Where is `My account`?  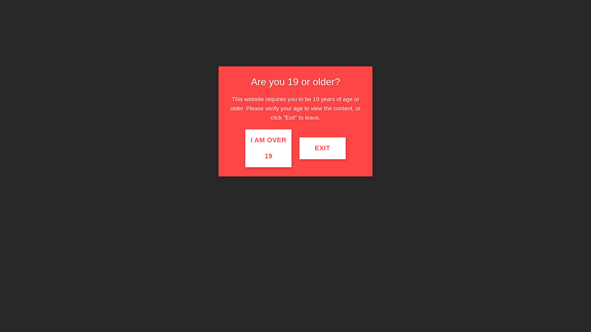 My account is located at coordinates (406, 16).